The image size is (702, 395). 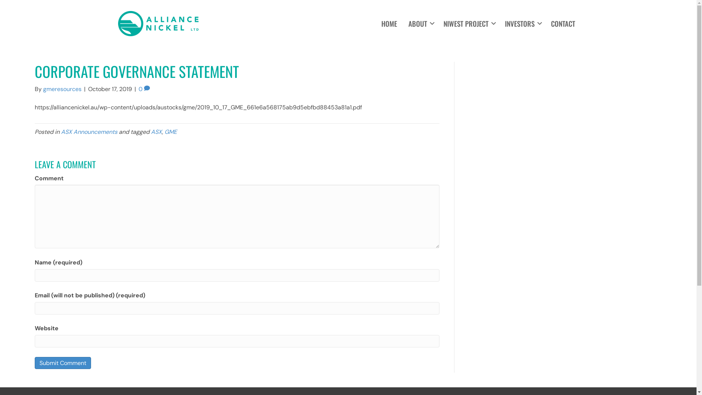 What do you see at coordinates (469, 23) in the screenshot?
I see `NIWEST PROJECT` at bounding box center [469, 23].